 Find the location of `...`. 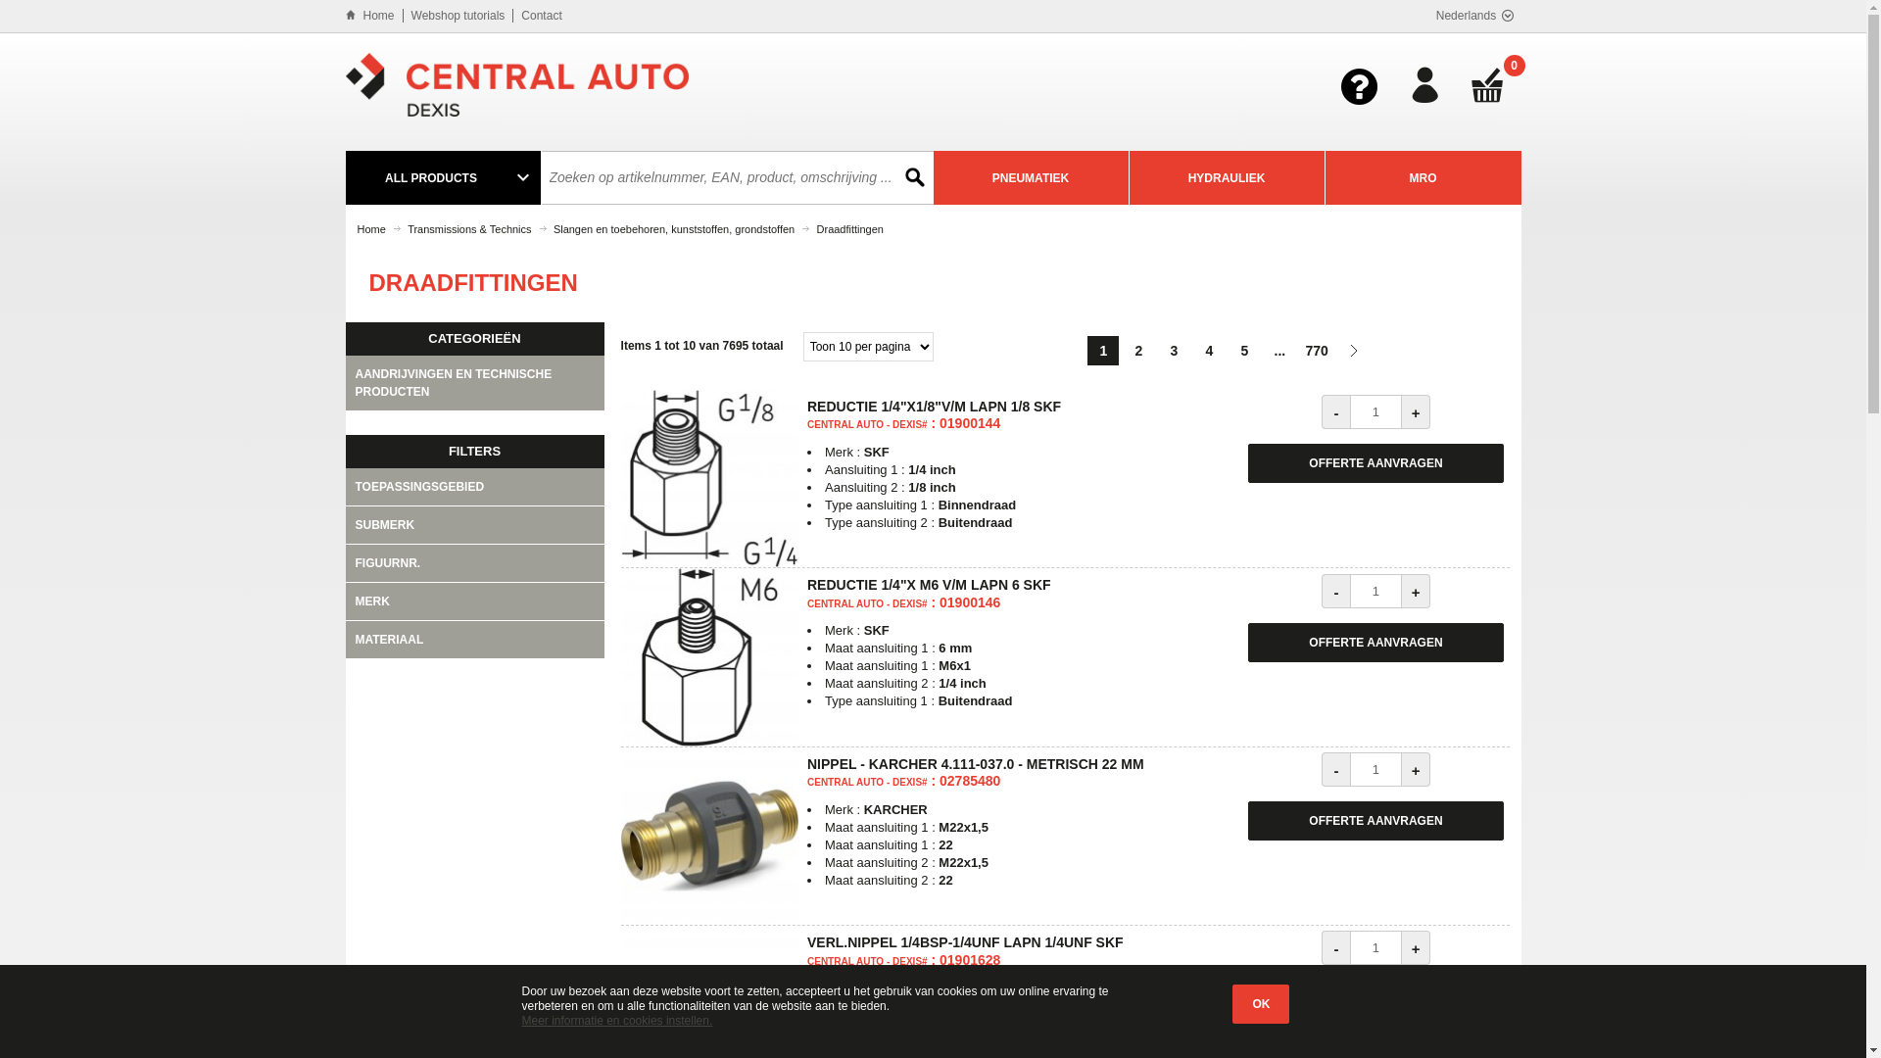

... is located at coordinates (1279, 351).